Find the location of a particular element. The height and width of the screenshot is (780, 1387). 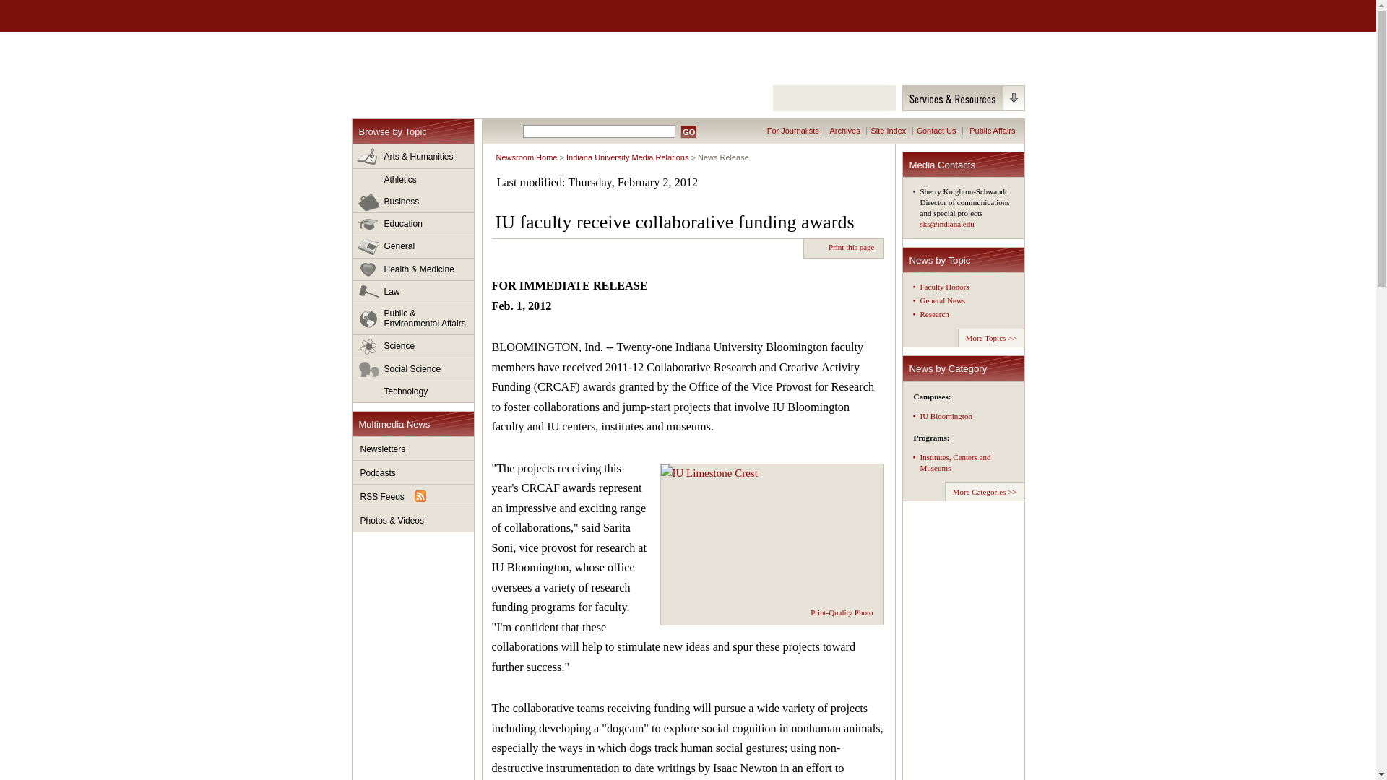

Education is located at coordinates (413, 224).